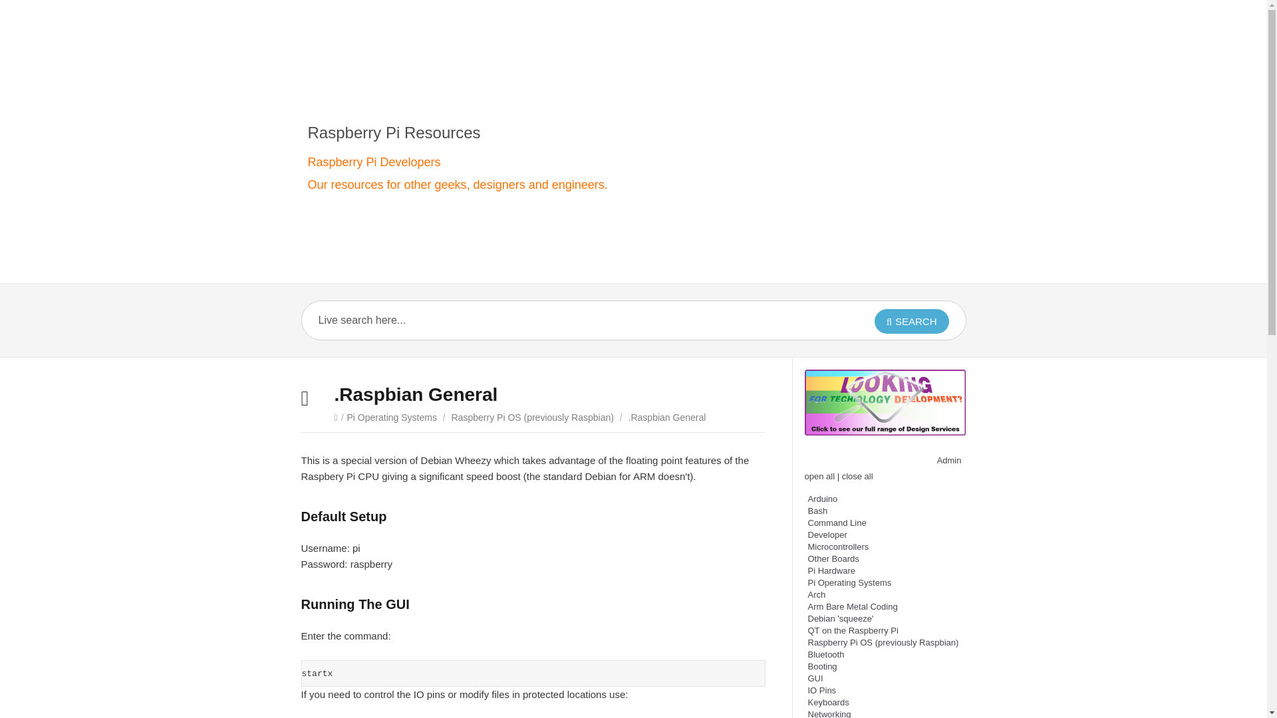  I want to click on close all, so click(857, 476).